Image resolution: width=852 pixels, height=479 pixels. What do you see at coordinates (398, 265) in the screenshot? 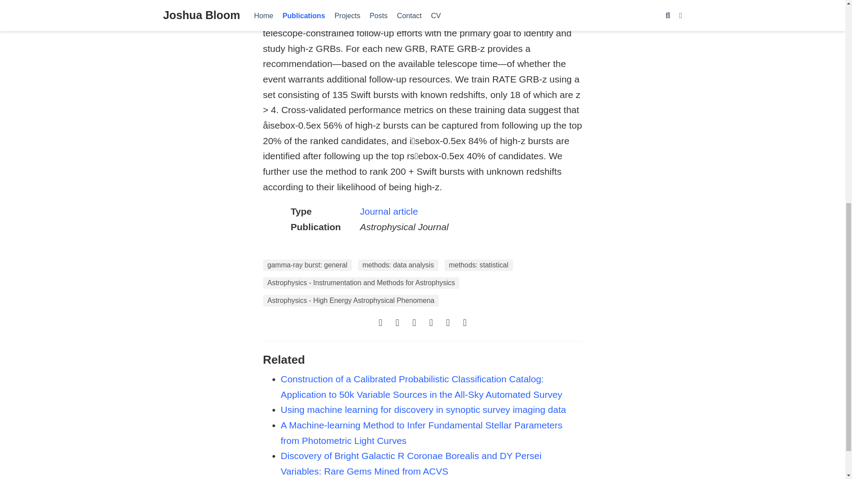
I see `methods: data analysis` at bounding box center [398, 265].